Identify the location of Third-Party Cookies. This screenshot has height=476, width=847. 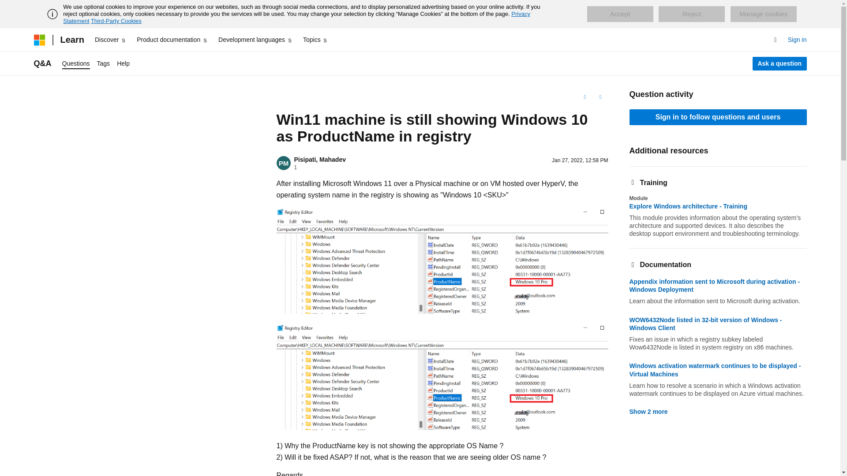
(116, 21).